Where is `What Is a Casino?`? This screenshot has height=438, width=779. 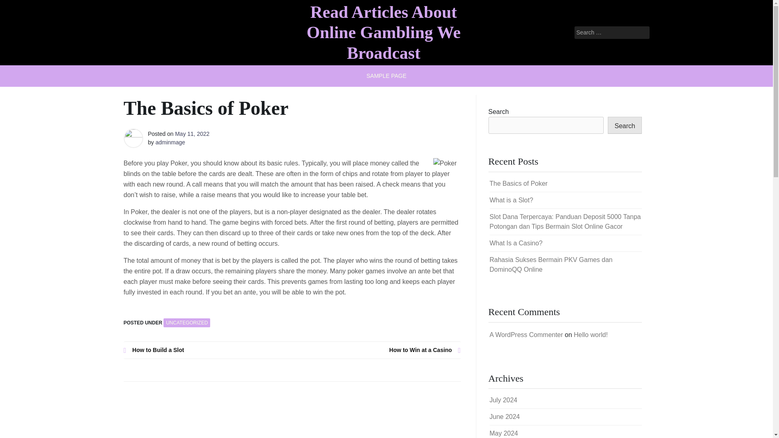 What Is a Casino? is located at coordinates (515, 243).